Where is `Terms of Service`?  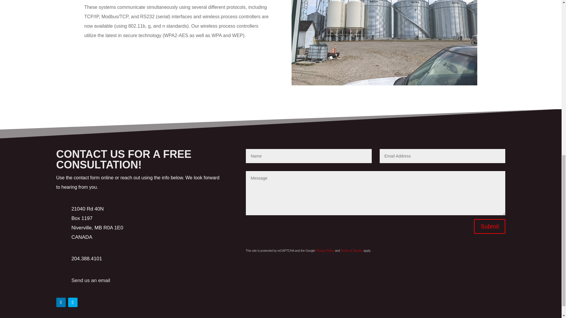
Terms of Service is located at coordinates (351, 251).